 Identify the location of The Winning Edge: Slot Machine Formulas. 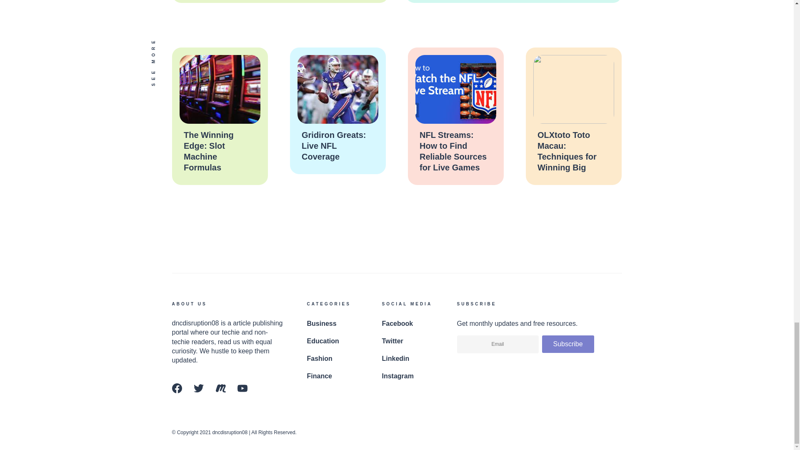
(208, 151).